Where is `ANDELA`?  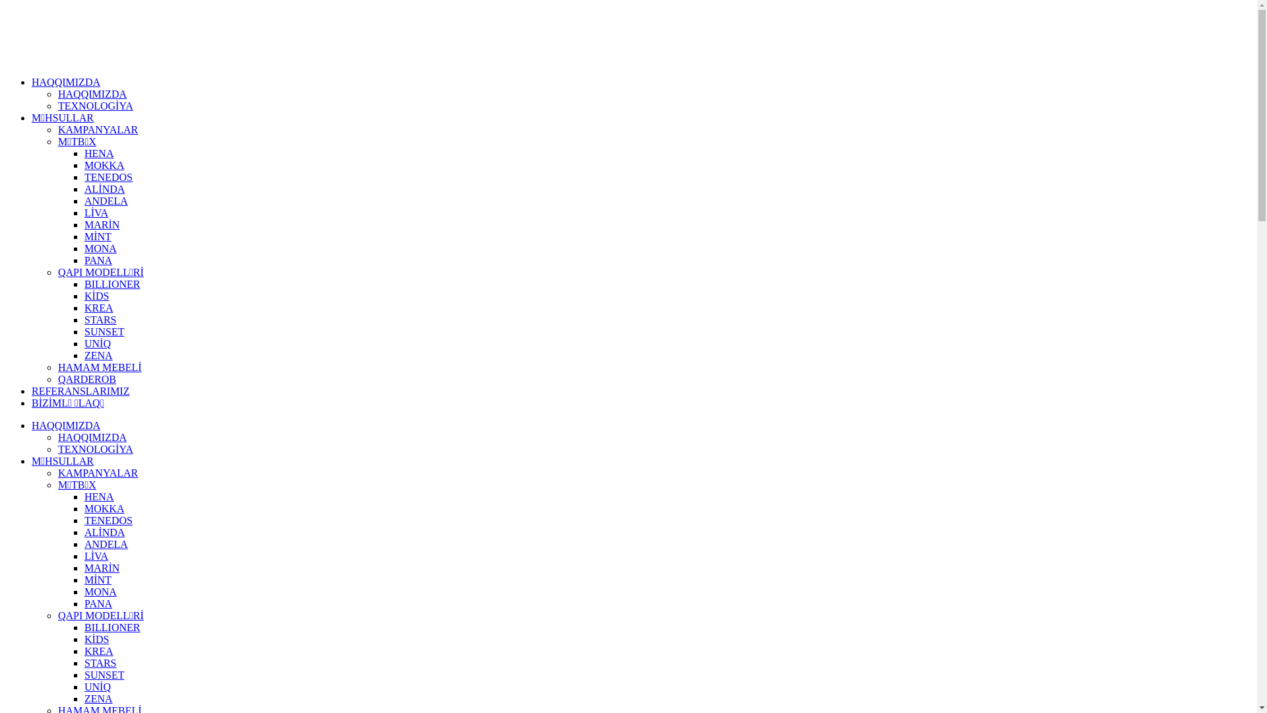
ANDELA is located at coordinates (106, 201).